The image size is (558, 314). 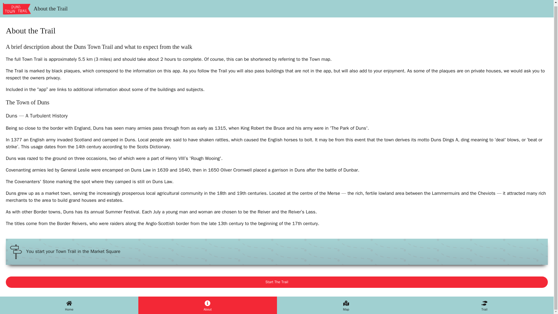 I want to click on Start The Trail, so click(x=277, y=282).